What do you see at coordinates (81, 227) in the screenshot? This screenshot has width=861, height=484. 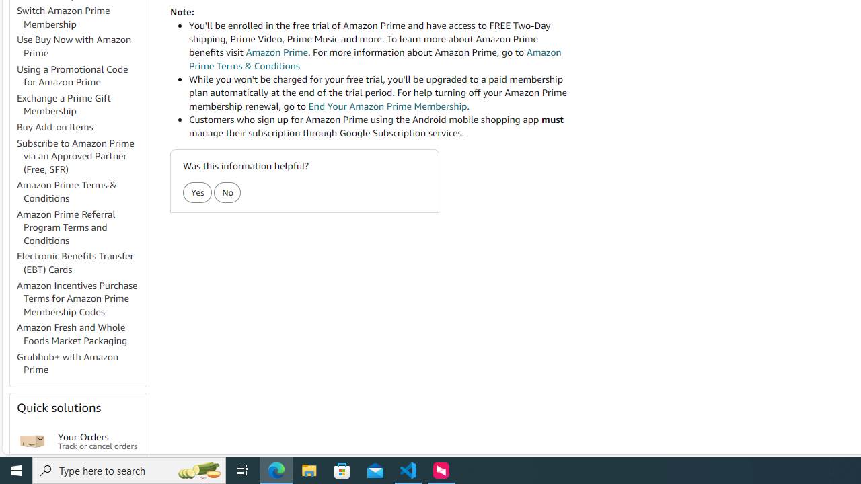 I see `Amazon Prime Referral Program Terms and Conditions` at bounding box center [81, 227].